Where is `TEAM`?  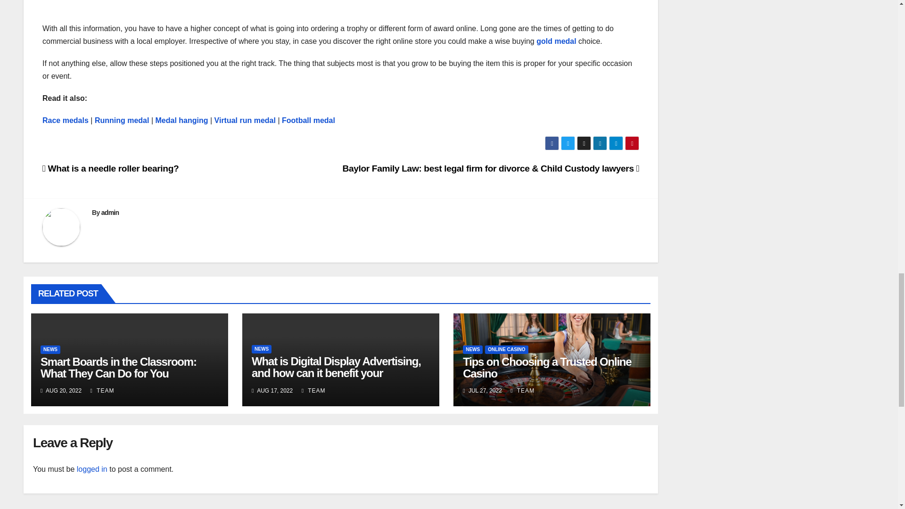
TEAM is located at coordinates (103, 390).